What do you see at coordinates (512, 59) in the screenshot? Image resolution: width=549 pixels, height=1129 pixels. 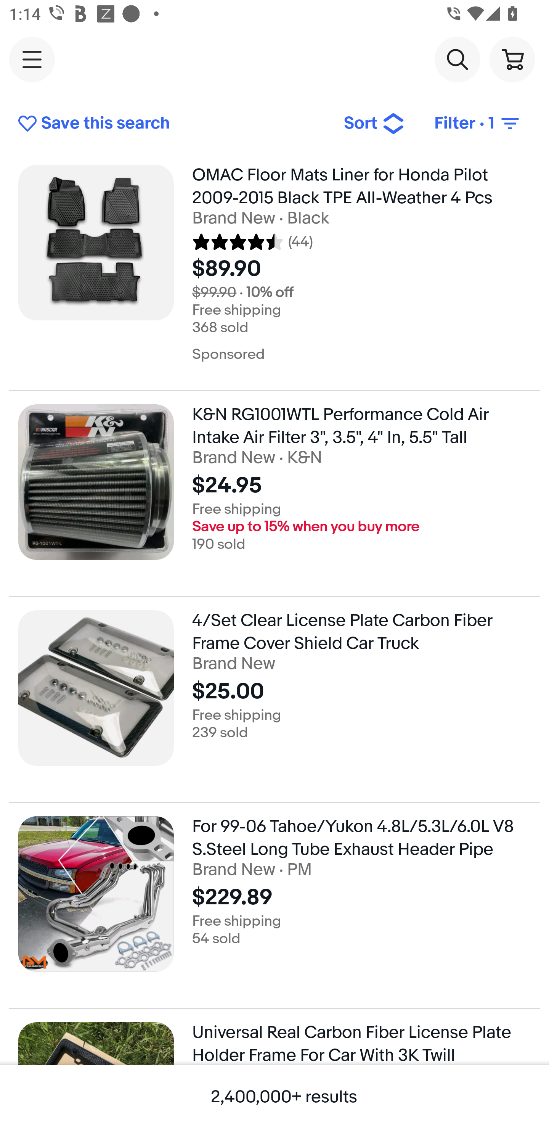 I see `Cart button shopping cart` at bounding box center [512, 59].